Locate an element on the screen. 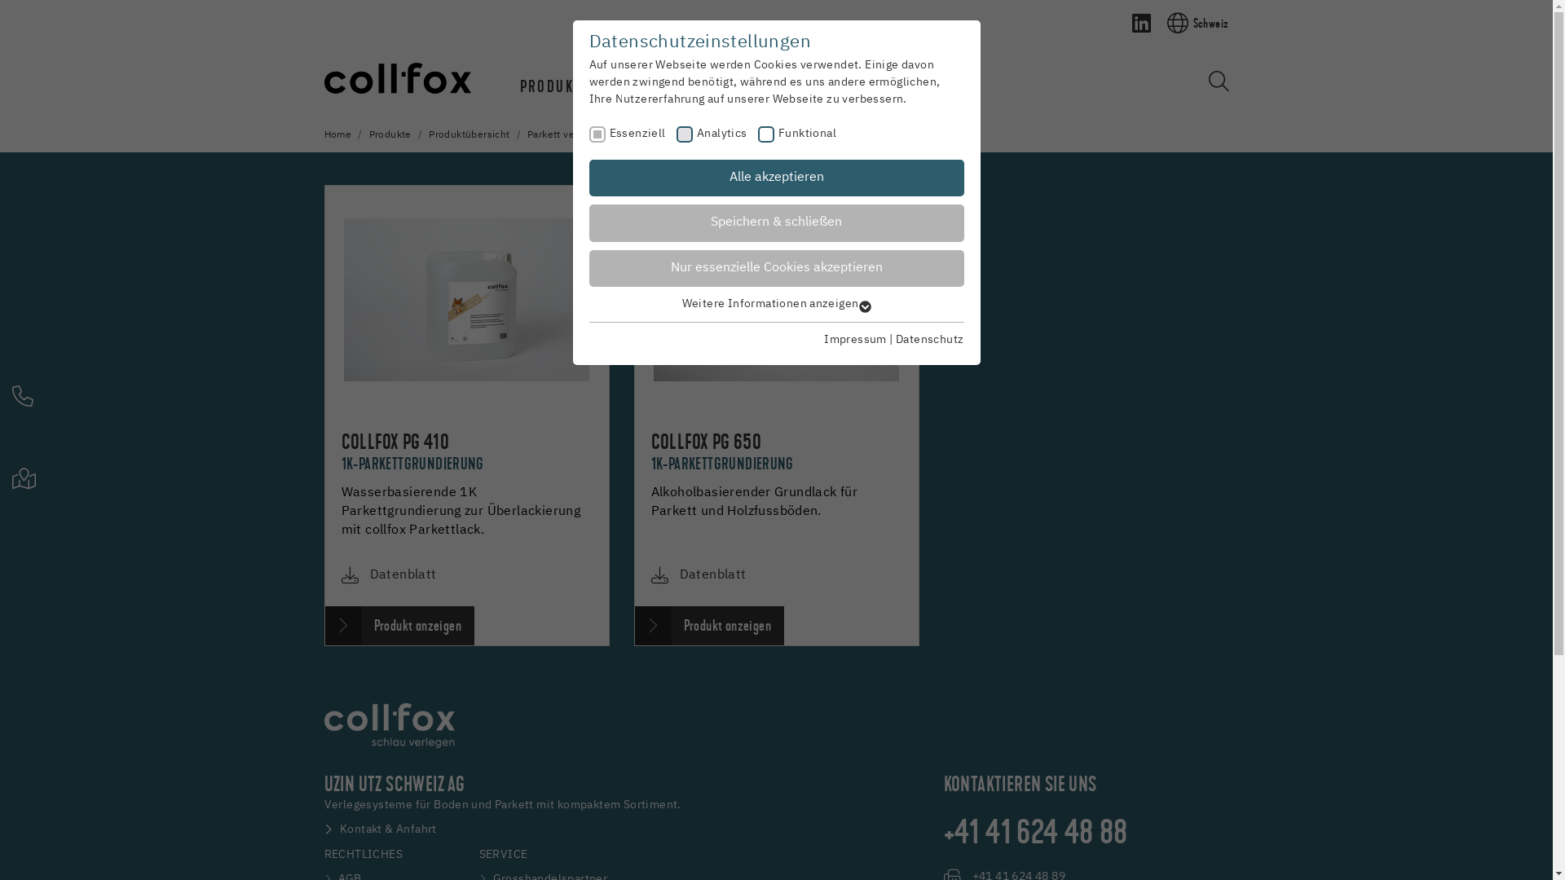  Home is located at coordinates (338, 135).